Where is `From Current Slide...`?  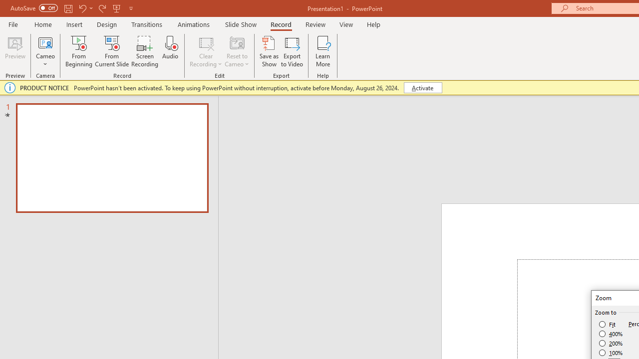
From Current Slide... is located at coordinates (112, 51).